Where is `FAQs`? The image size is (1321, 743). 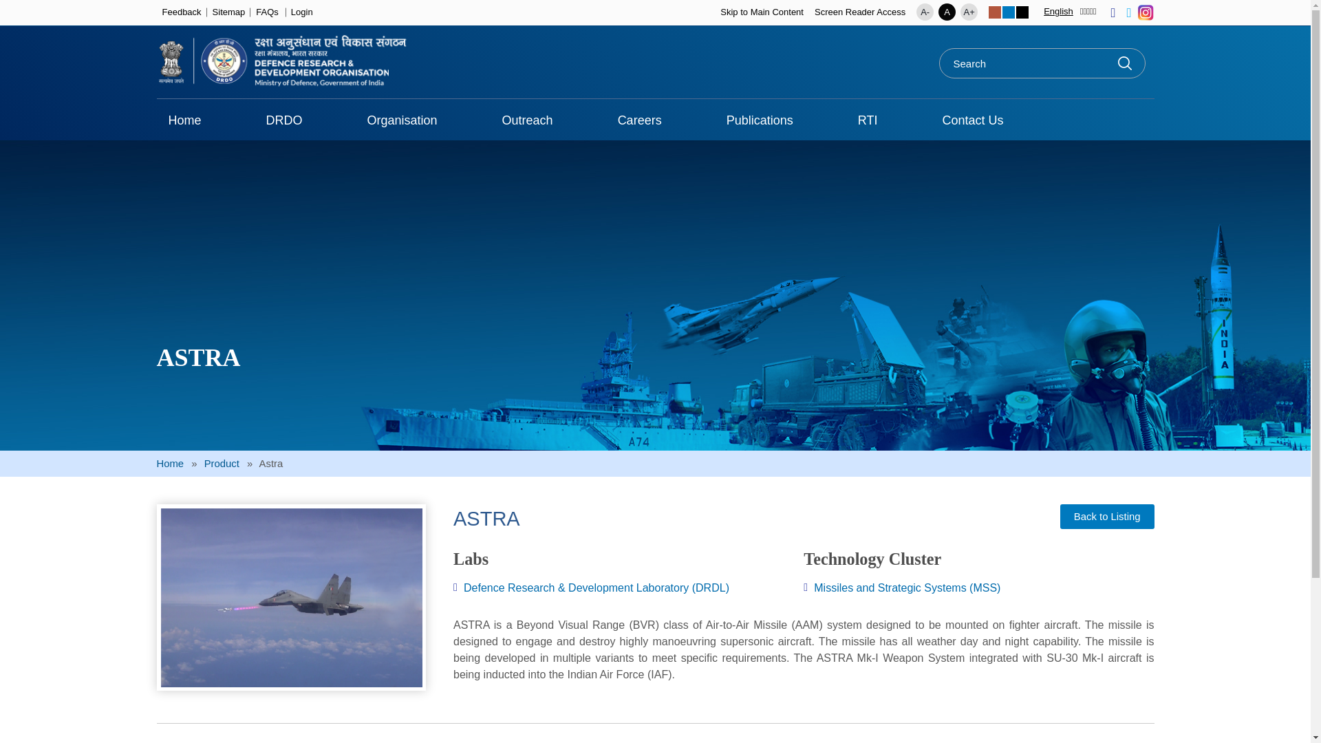 FAQs is located at coordinates (267, 12).